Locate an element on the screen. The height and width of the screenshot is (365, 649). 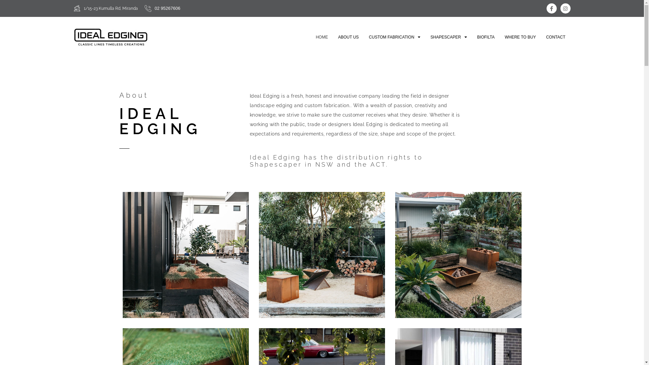
WHERE TO BUY is located at coordinates (520, 37).